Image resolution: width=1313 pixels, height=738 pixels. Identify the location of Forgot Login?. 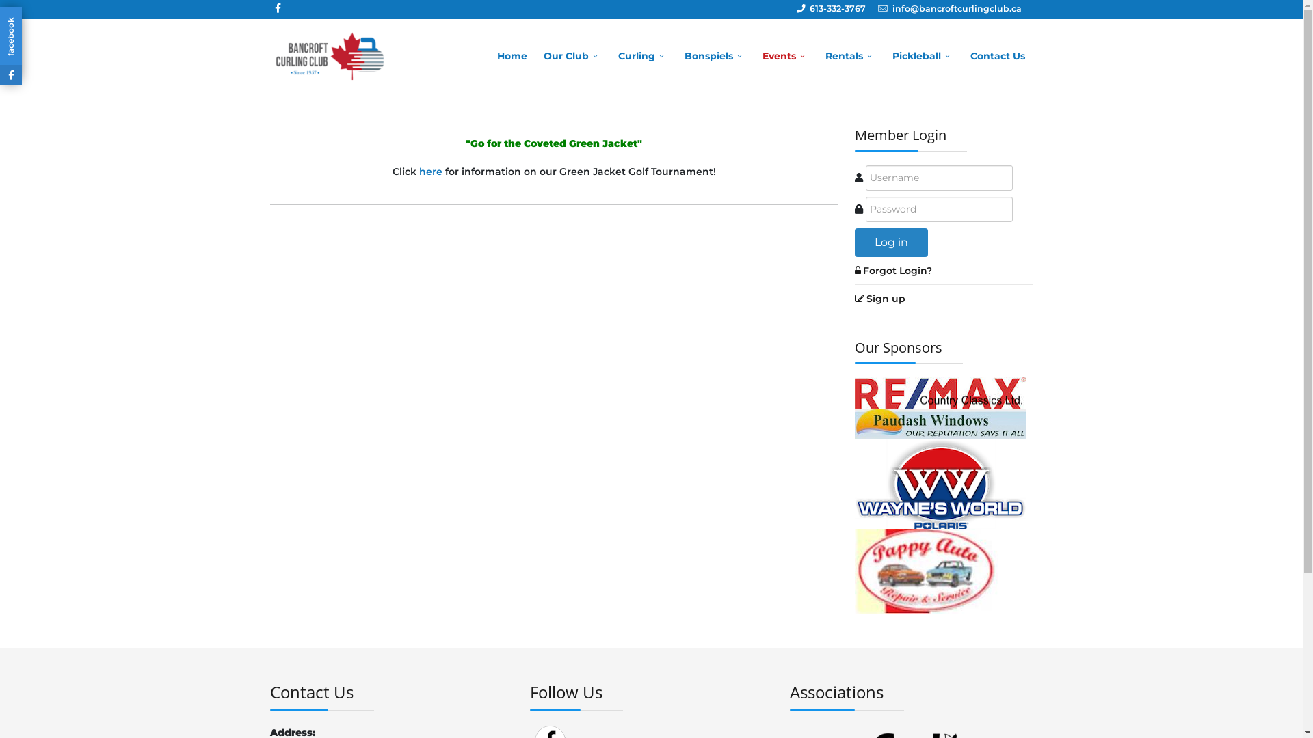
(944, 271).